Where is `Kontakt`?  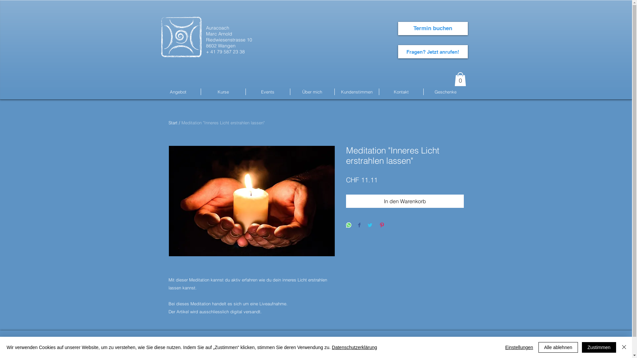 Kontakt is located at coordinates (401, 92).